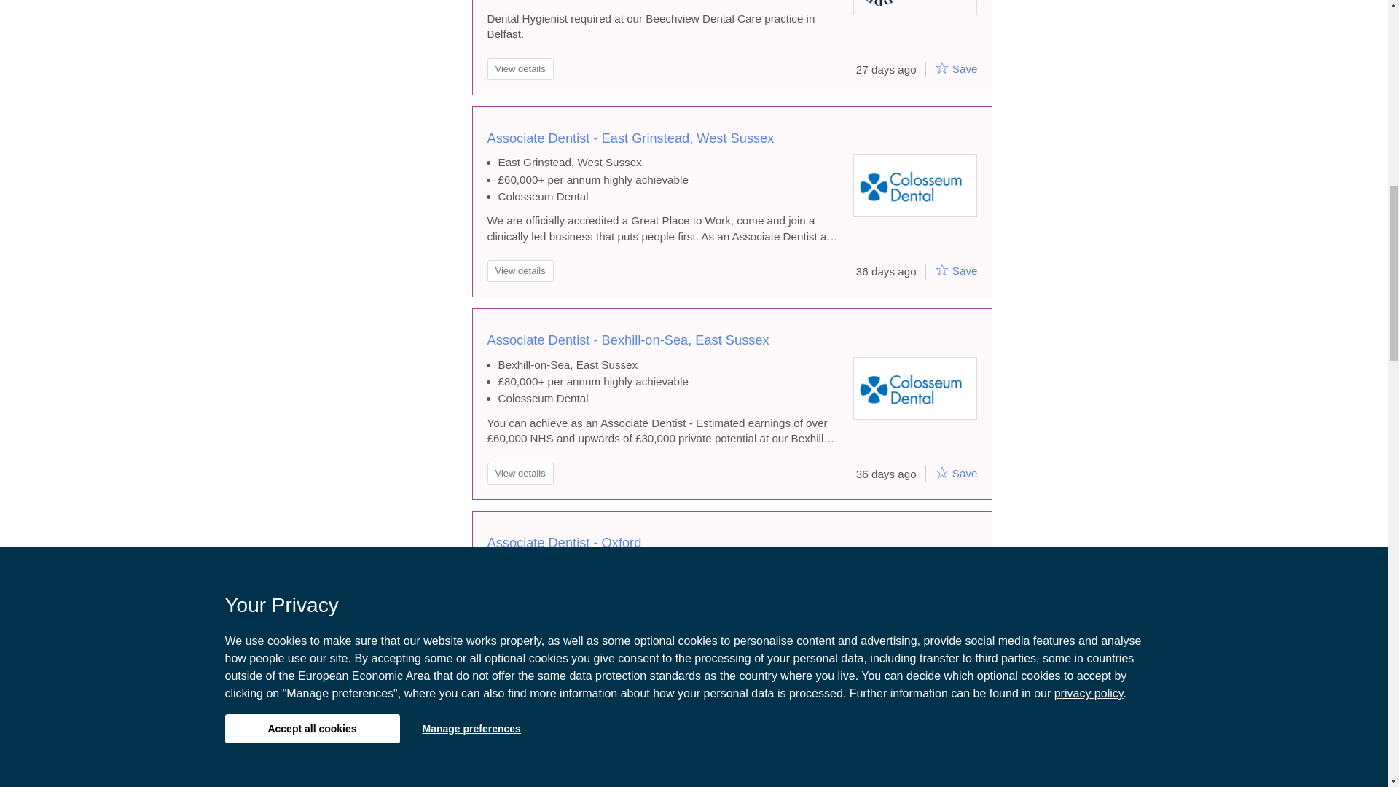  Describe the element at coordinates (941, 270) in the screenshot. I see `Add to shortlist` at that location.